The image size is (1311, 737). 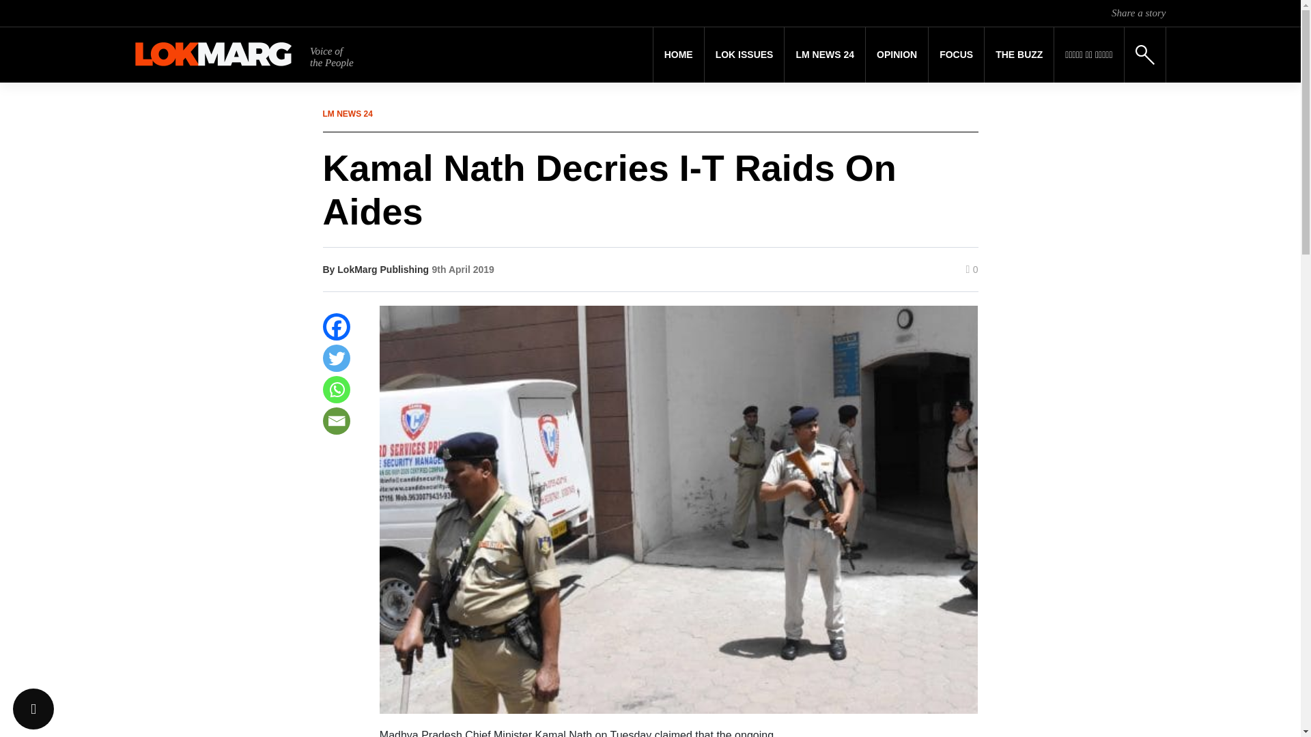 What do you see at coordinates (1138, 12) in the screenshot?
I see `Share a story` at bounding box center [1138, 12].